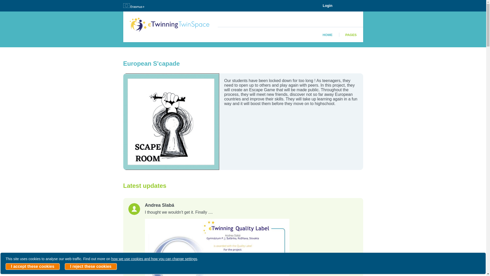 The height and width of the screenshot is (276, 490). I want to click on HOME, so click(327, 35).